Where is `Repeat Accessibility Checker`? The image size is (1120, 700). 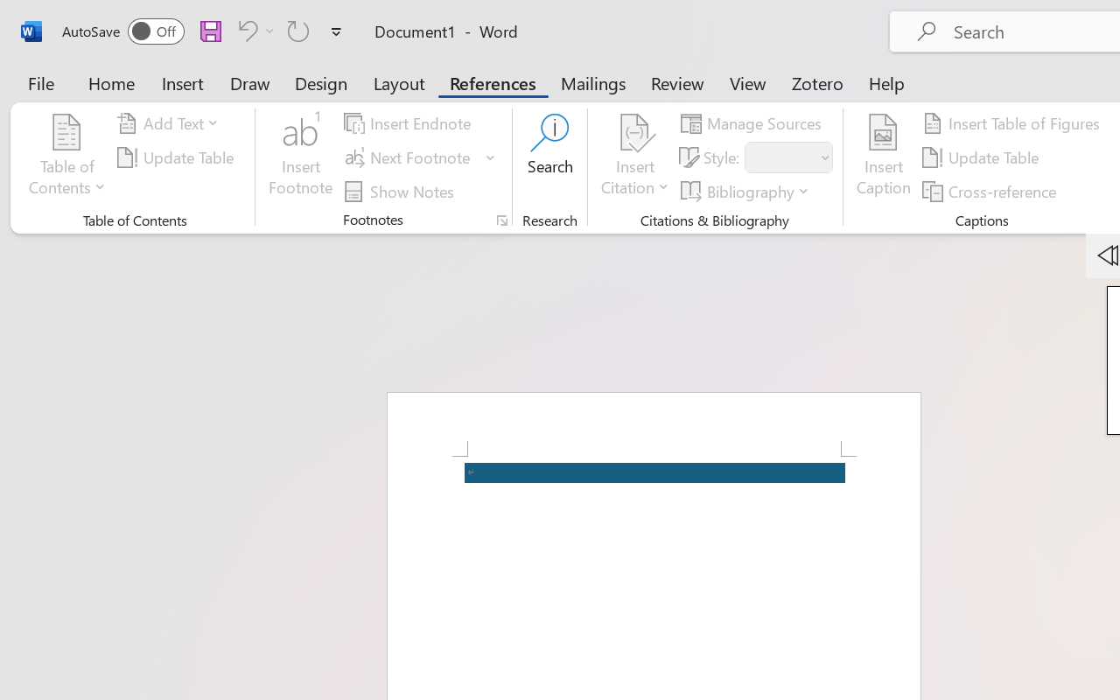 Repeat Accessibility Checker is located at coordinates (298, 31).